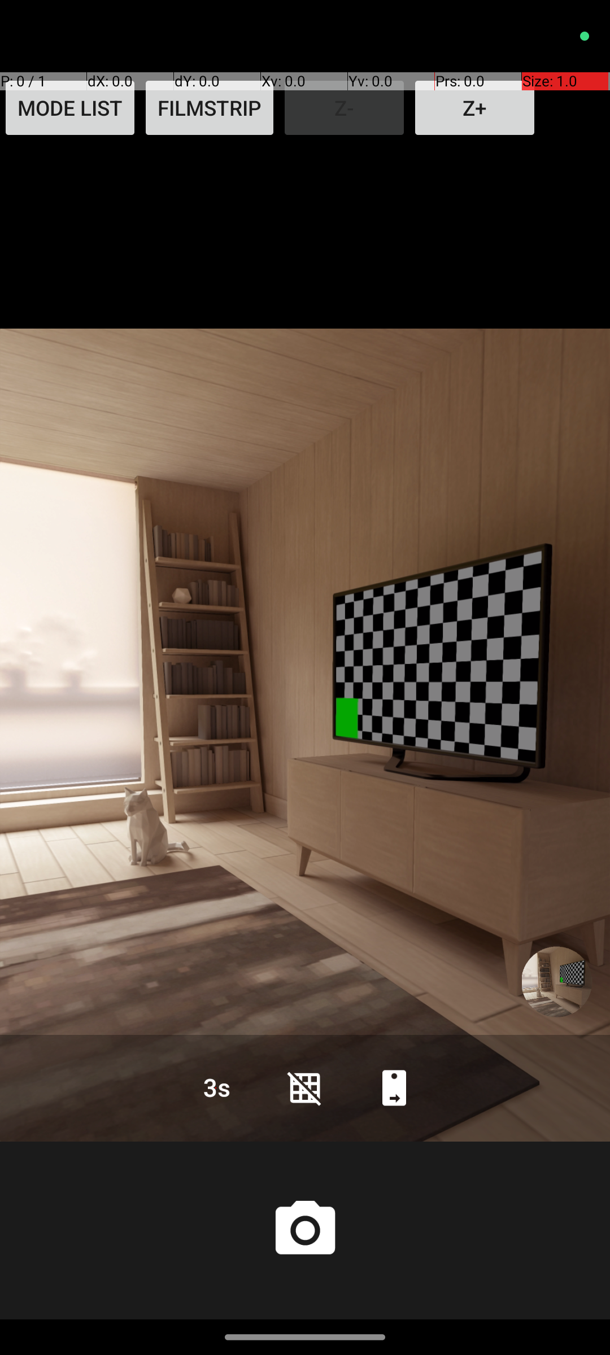 Image resolution: width=610 pixels, height=1355 pixels. What do you see at coordinates (305, 1231) in the screenshot?
I see `Shutter` at bounding box center [305, 1231].